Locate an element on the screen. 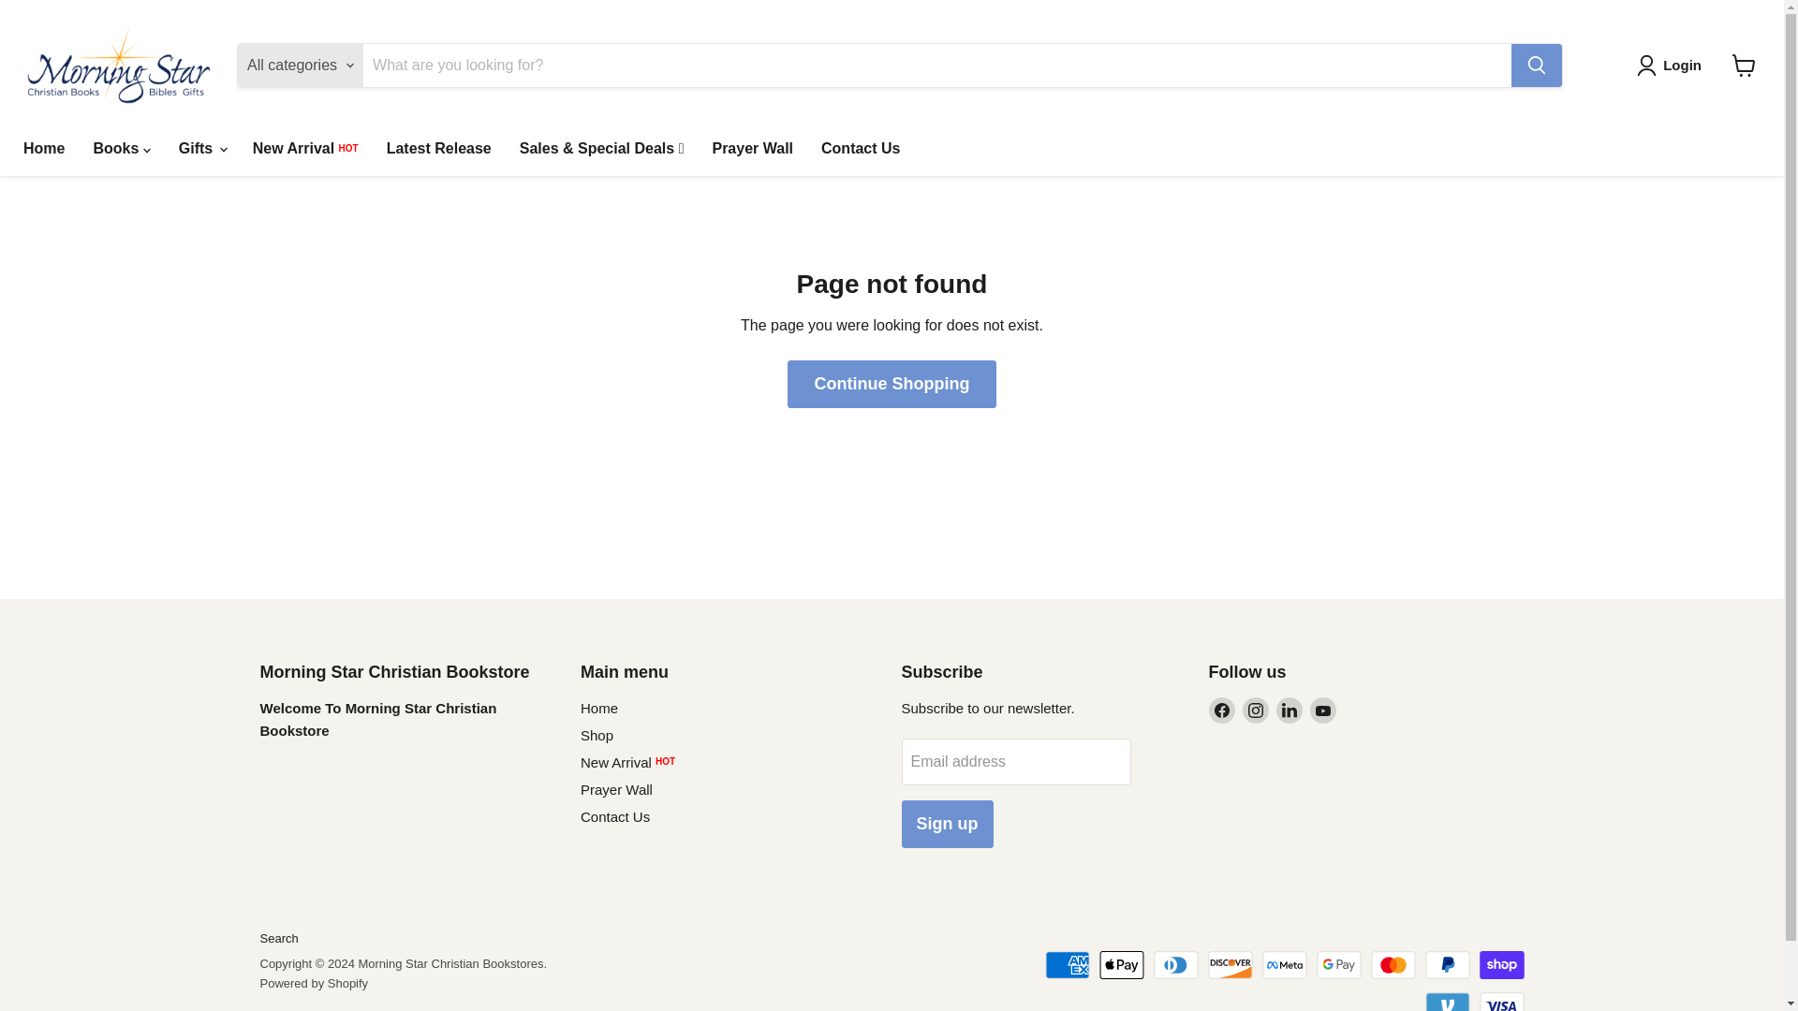 The width and height of the screenshot is (1798, 1011). Latest Release is located at coordinates (438, 149).